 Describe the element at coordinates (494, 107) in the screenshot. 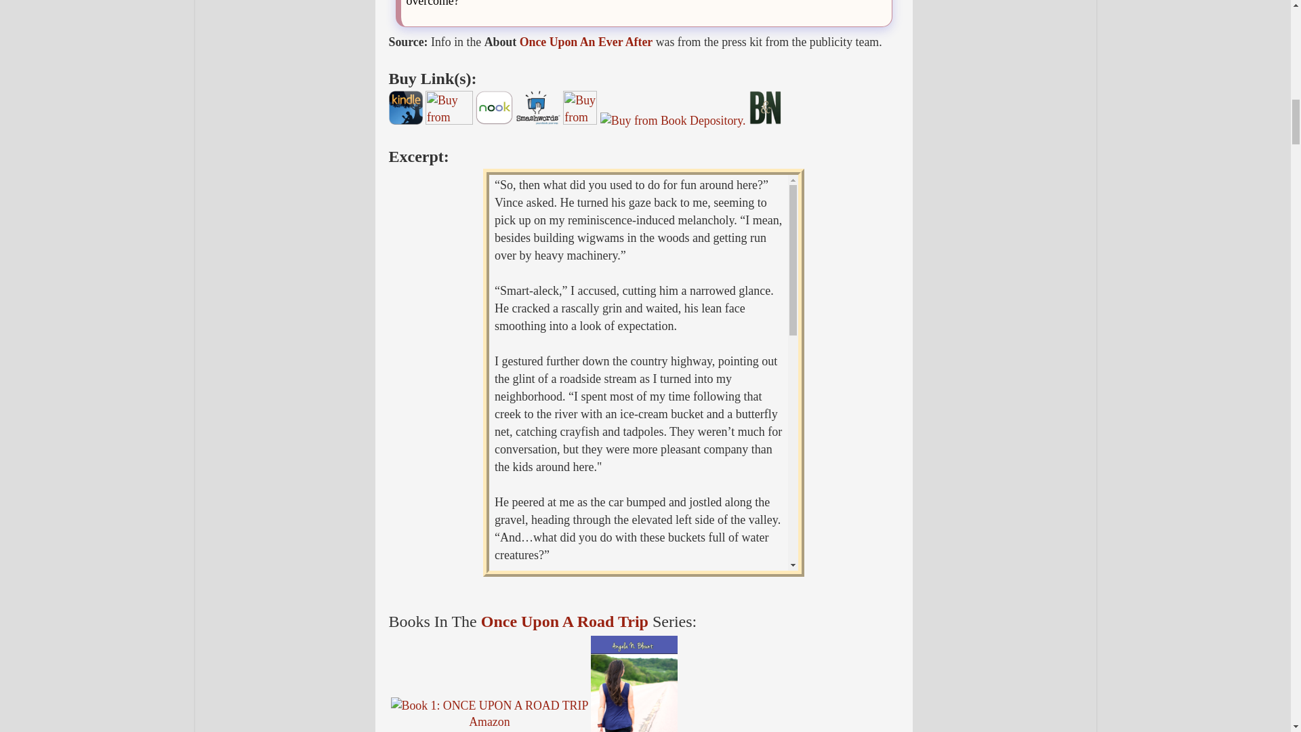

I see `Nook Buy` at that location.